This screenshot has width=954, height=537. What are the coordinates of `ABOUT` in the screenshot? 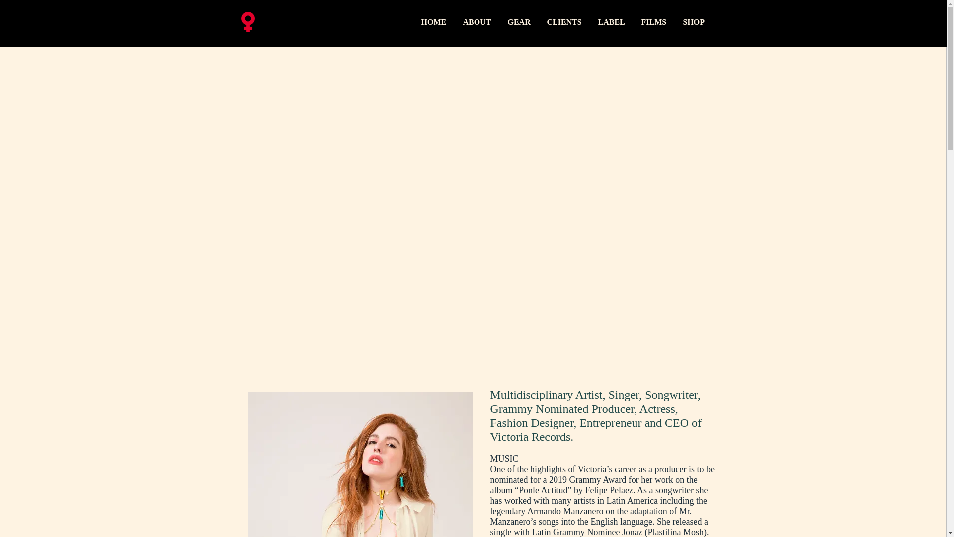 It's located at (477, 22).